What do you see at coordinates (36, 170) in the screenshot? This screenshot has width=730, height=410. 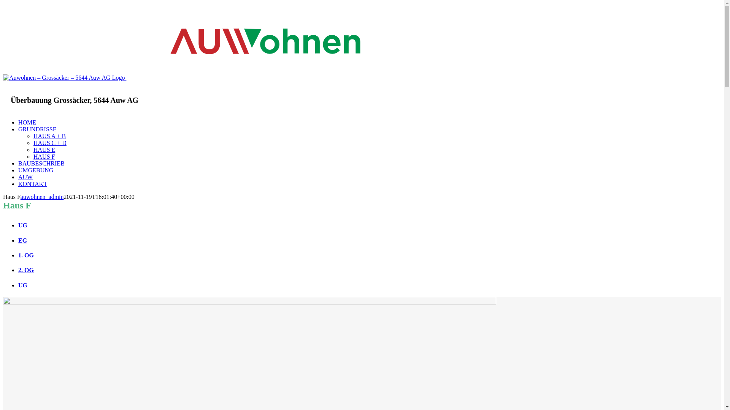 I see `UMGEBUNG` at bounding box center [36, 170].